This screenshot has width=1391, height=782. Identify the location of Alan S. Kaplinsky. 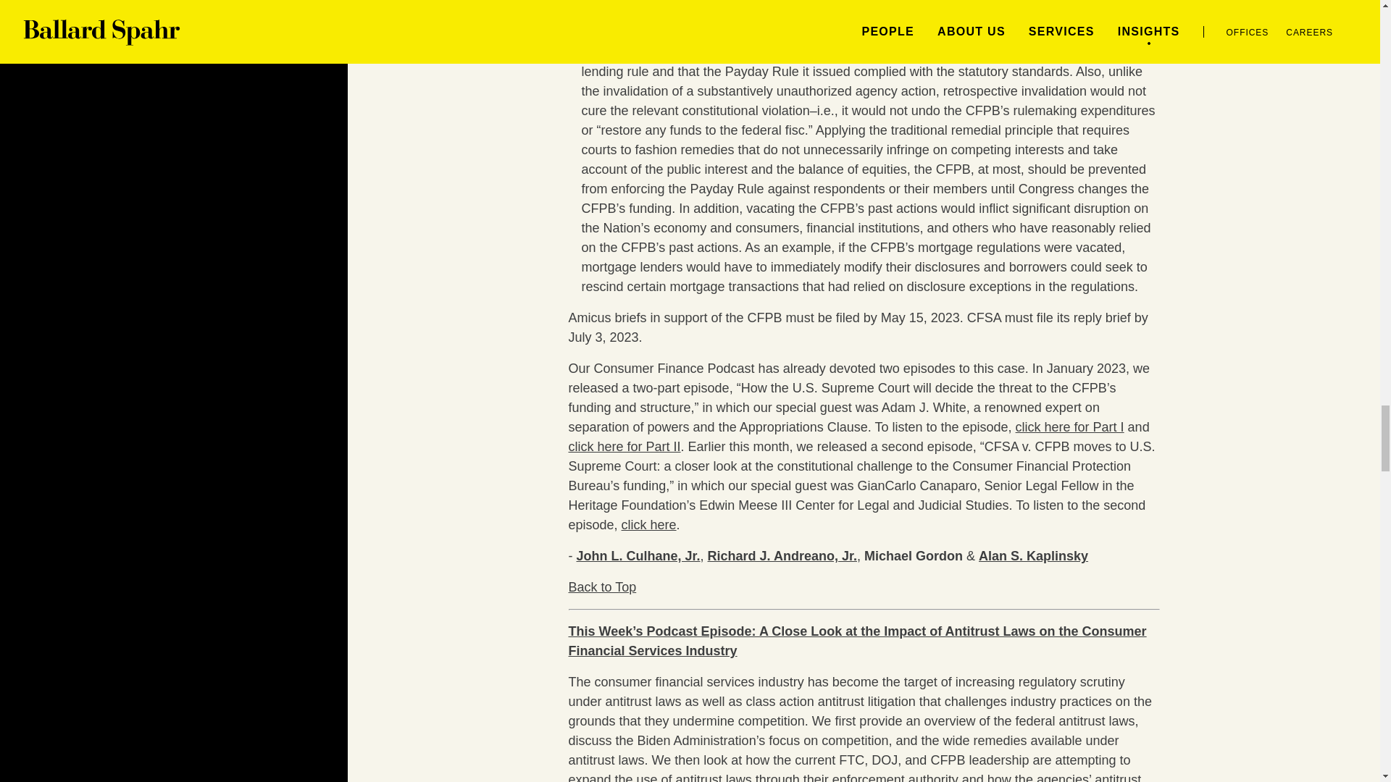
(1033, 556).